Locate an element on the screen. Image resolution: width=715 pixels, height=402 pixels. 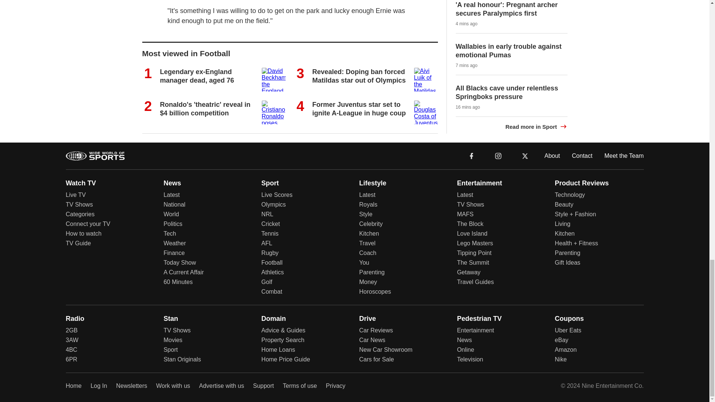
instagram is located at coordinates (498, 155).